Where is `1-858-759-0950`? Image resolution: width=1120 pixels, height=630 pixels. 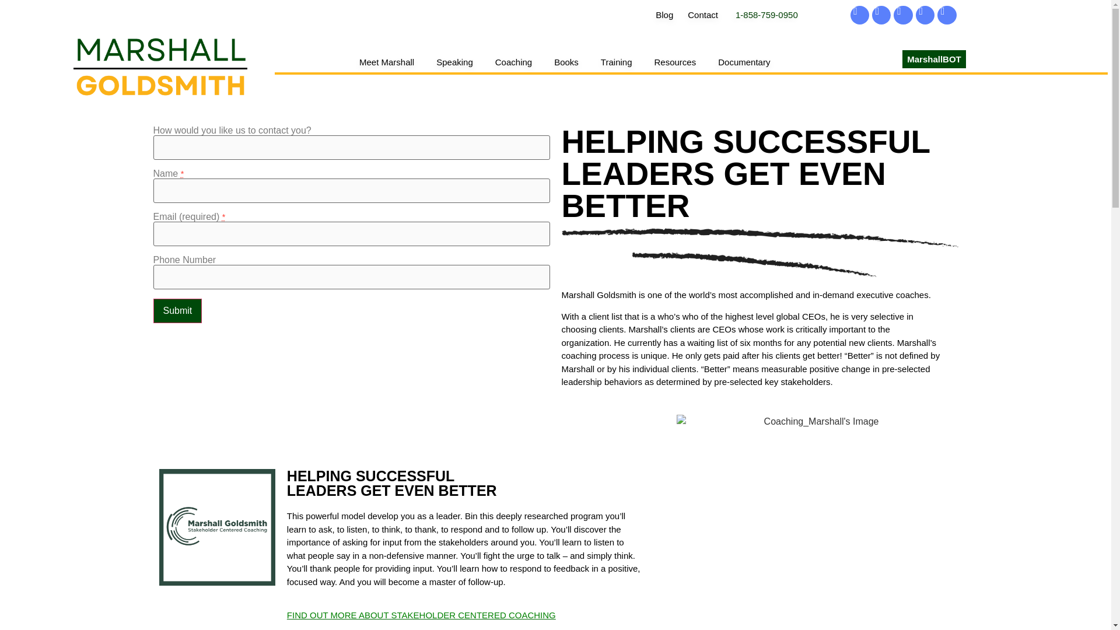
1-858-759-0950 is located at coordinates (766, 15).